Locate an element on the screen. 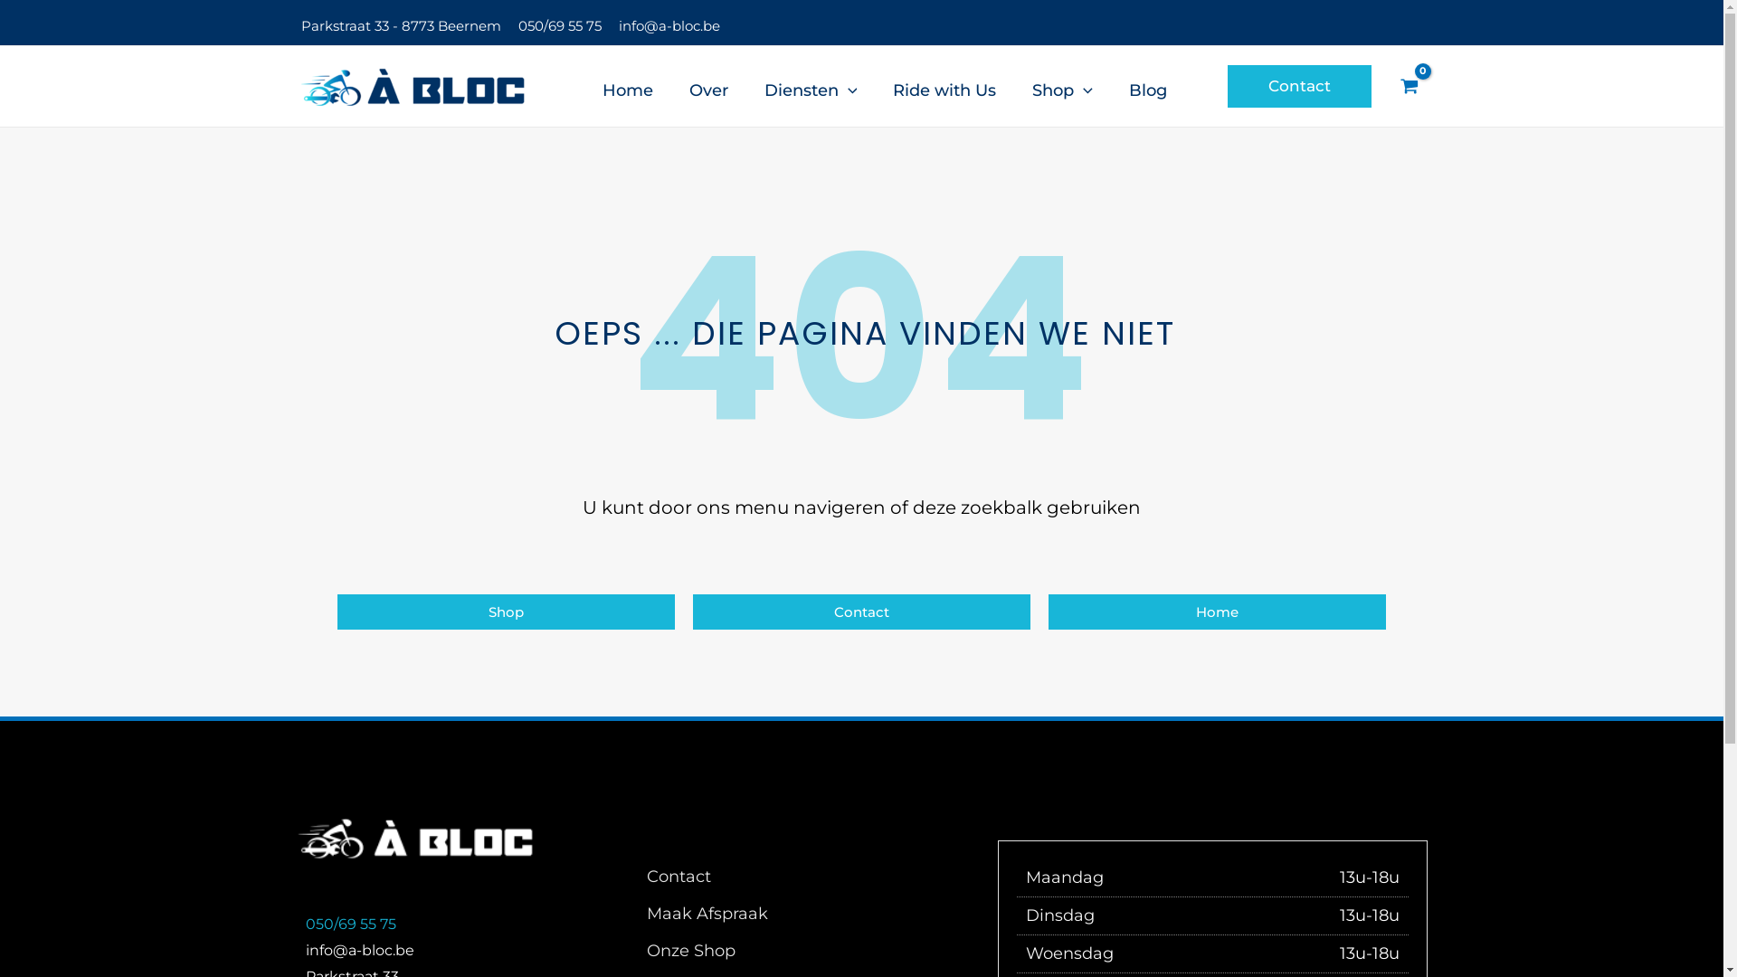  Over is located at coordinates (709, 87).